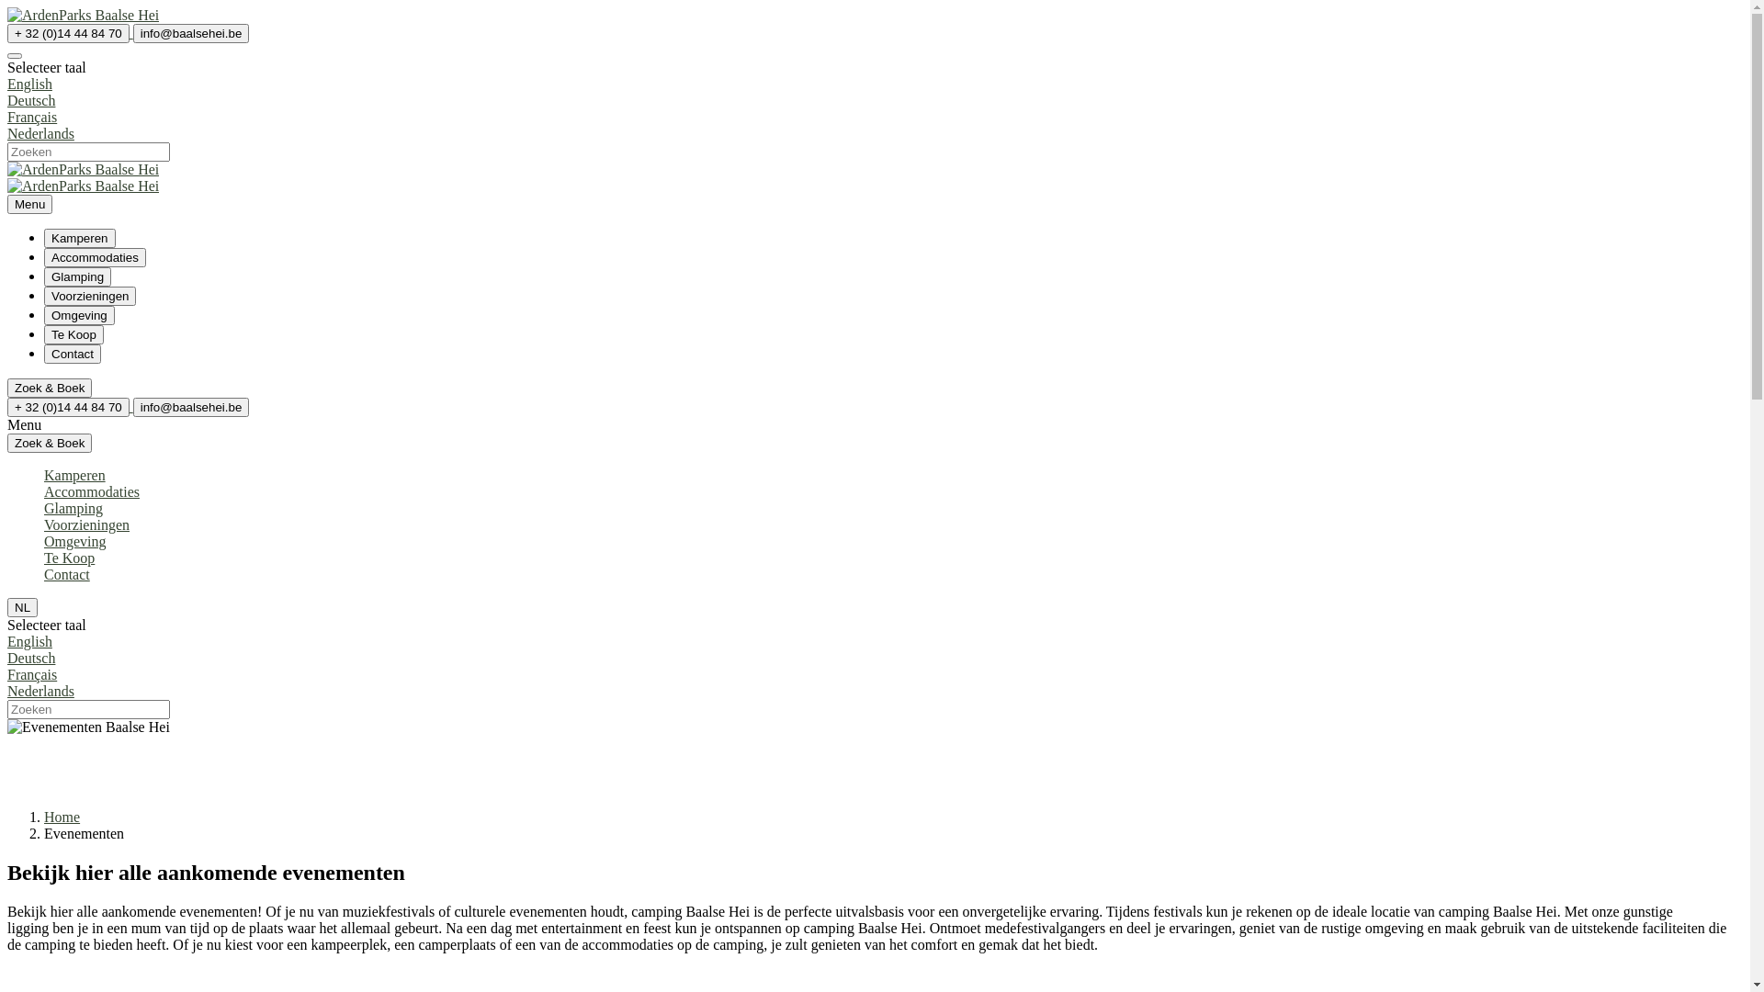 The height and width of the screenshot is (992, 1764). What do you see at coordinates (96, 257) in the screenshot?
I see `Accommodaties` at bounding box center [96, 257].